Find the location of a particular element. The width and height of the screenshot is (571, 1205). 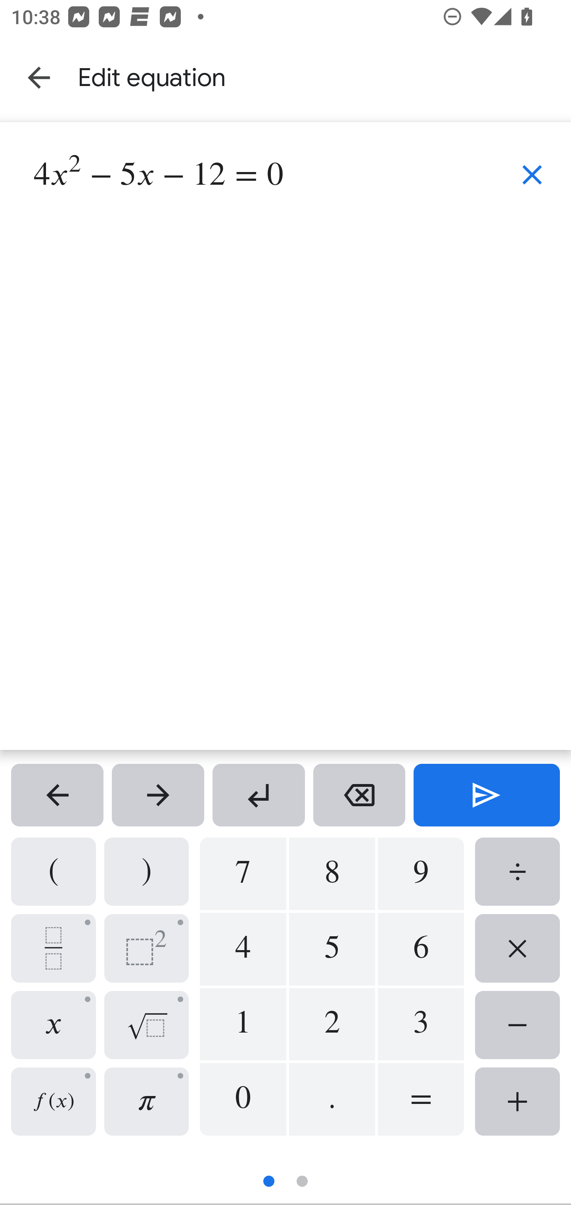

Move cursor left is located at coordinates (57, 795).